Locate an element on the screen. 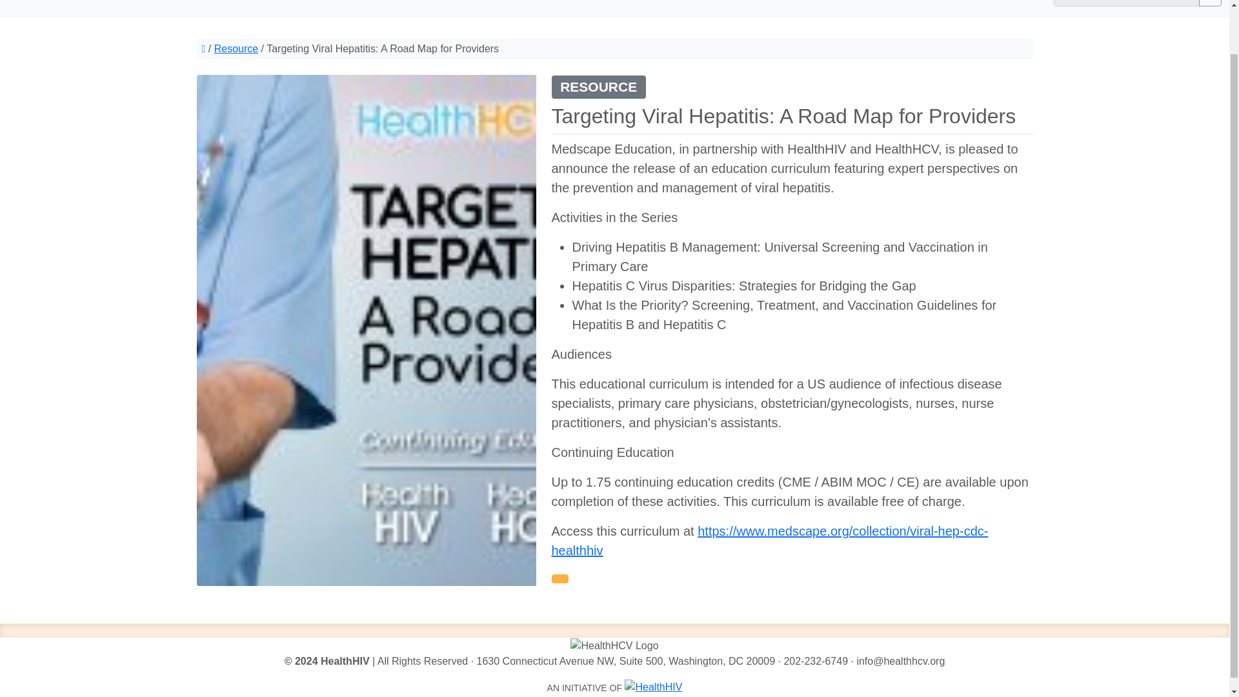 This screenshot has width=1239, height=697. RESEARCH is located at coordinates (861, 4).